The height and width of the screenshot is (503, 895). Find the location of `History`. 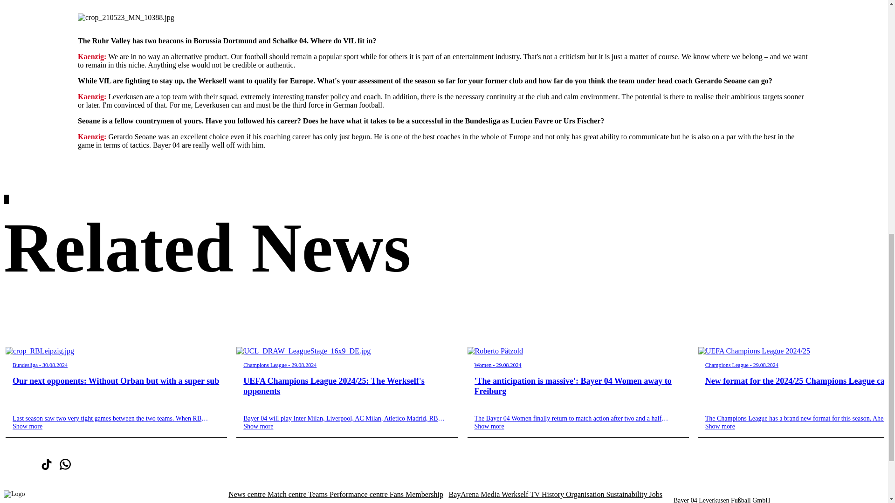

History is located at coordinates (553, 495).